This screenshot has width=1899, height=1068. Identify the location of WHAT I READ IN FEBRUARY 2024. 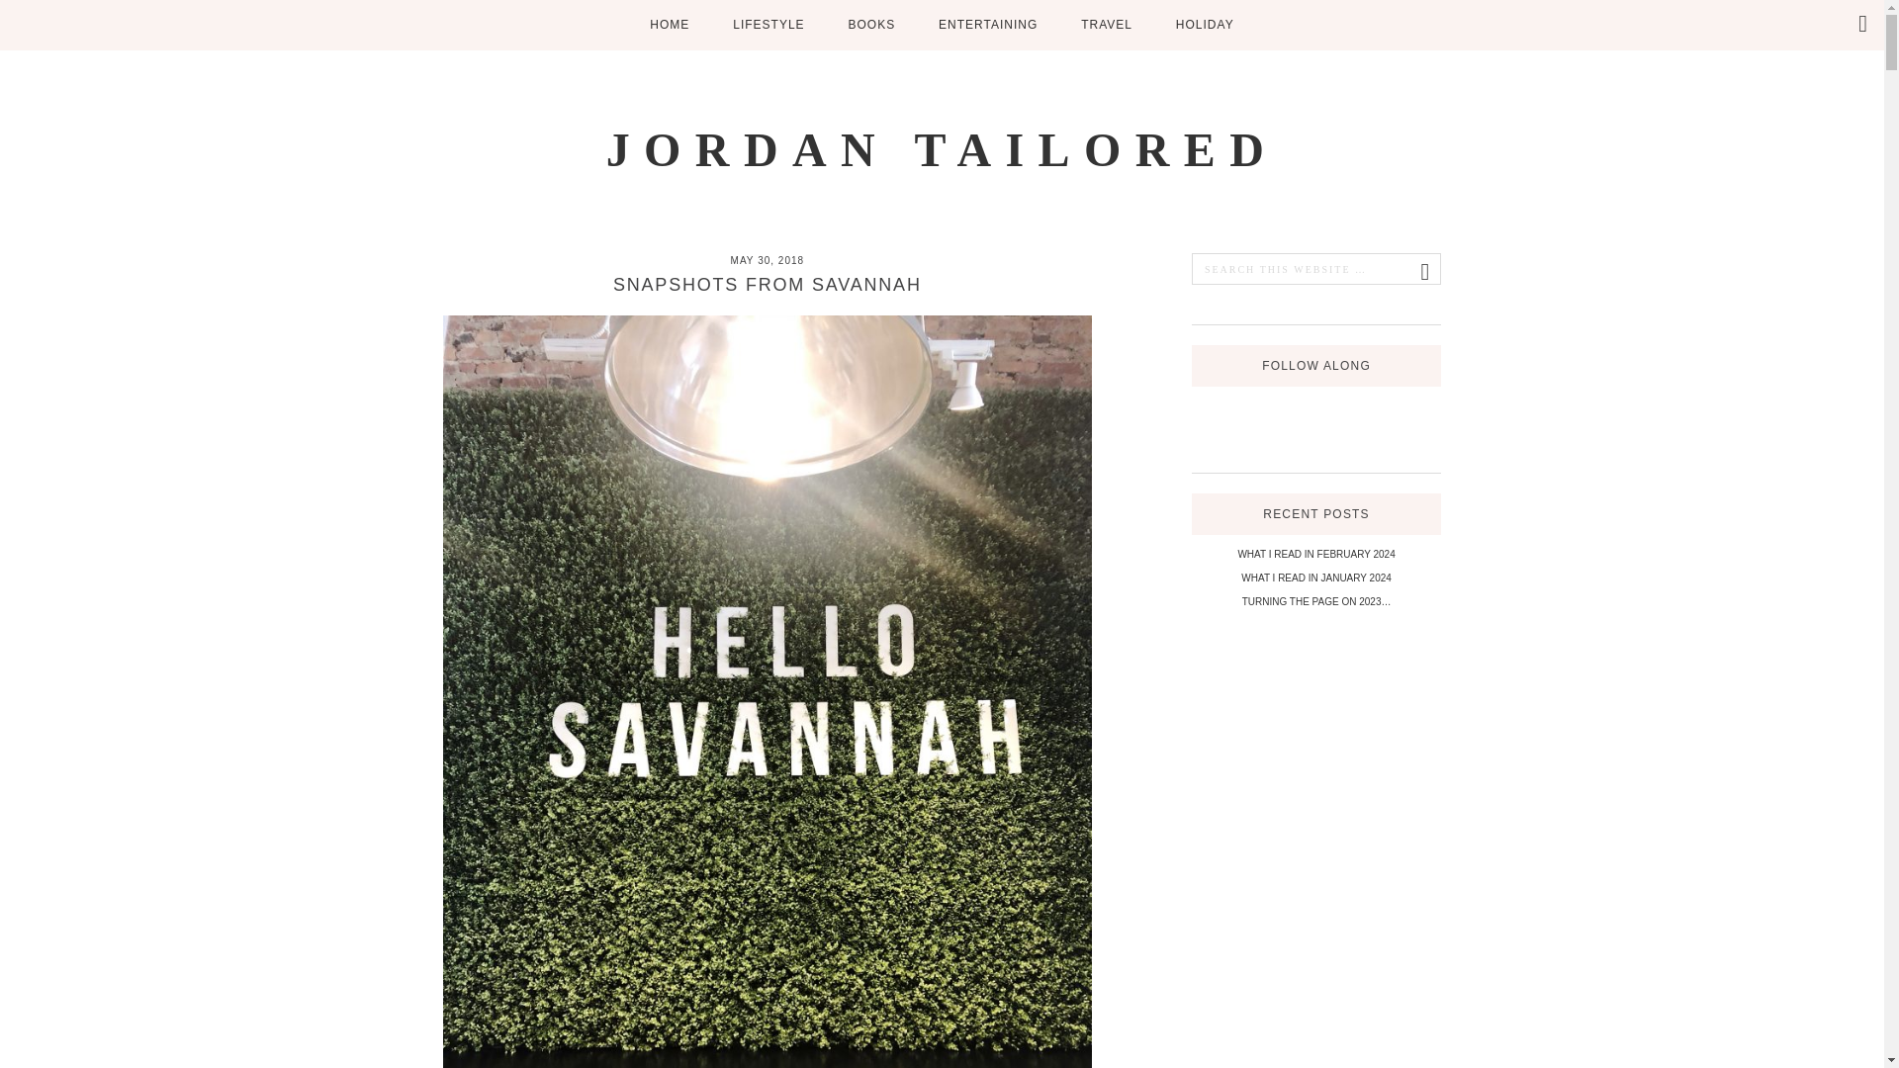
(1315, 554).